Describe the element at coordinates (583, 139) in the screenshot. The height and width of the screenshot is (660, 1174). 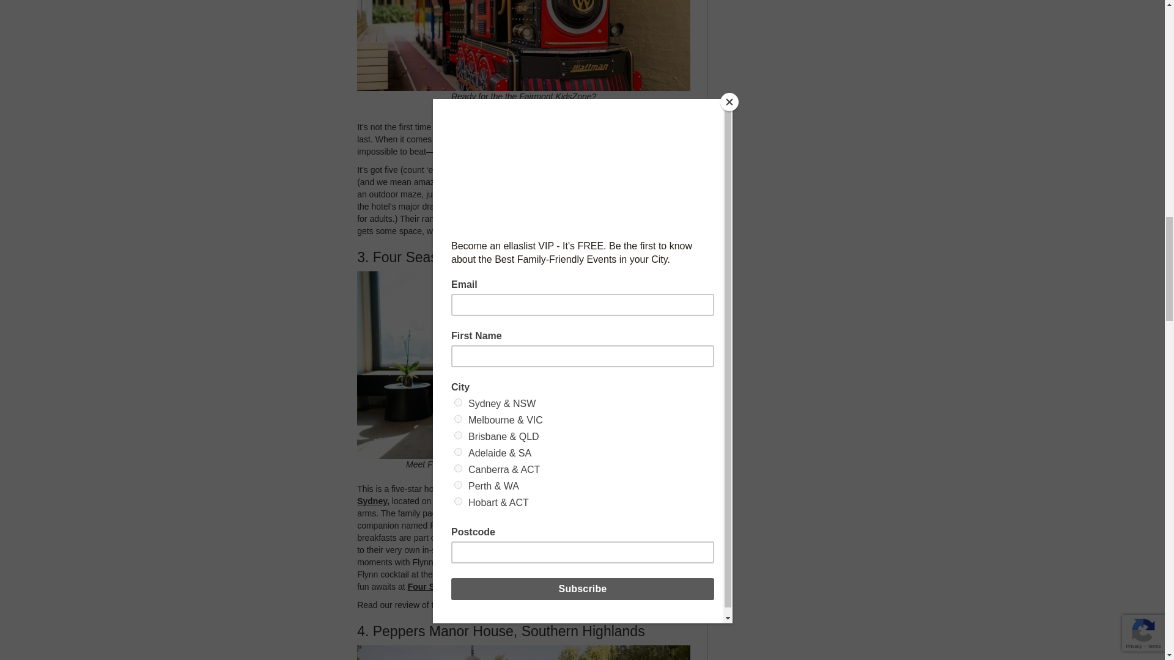
I see `Fairmont` at that location.